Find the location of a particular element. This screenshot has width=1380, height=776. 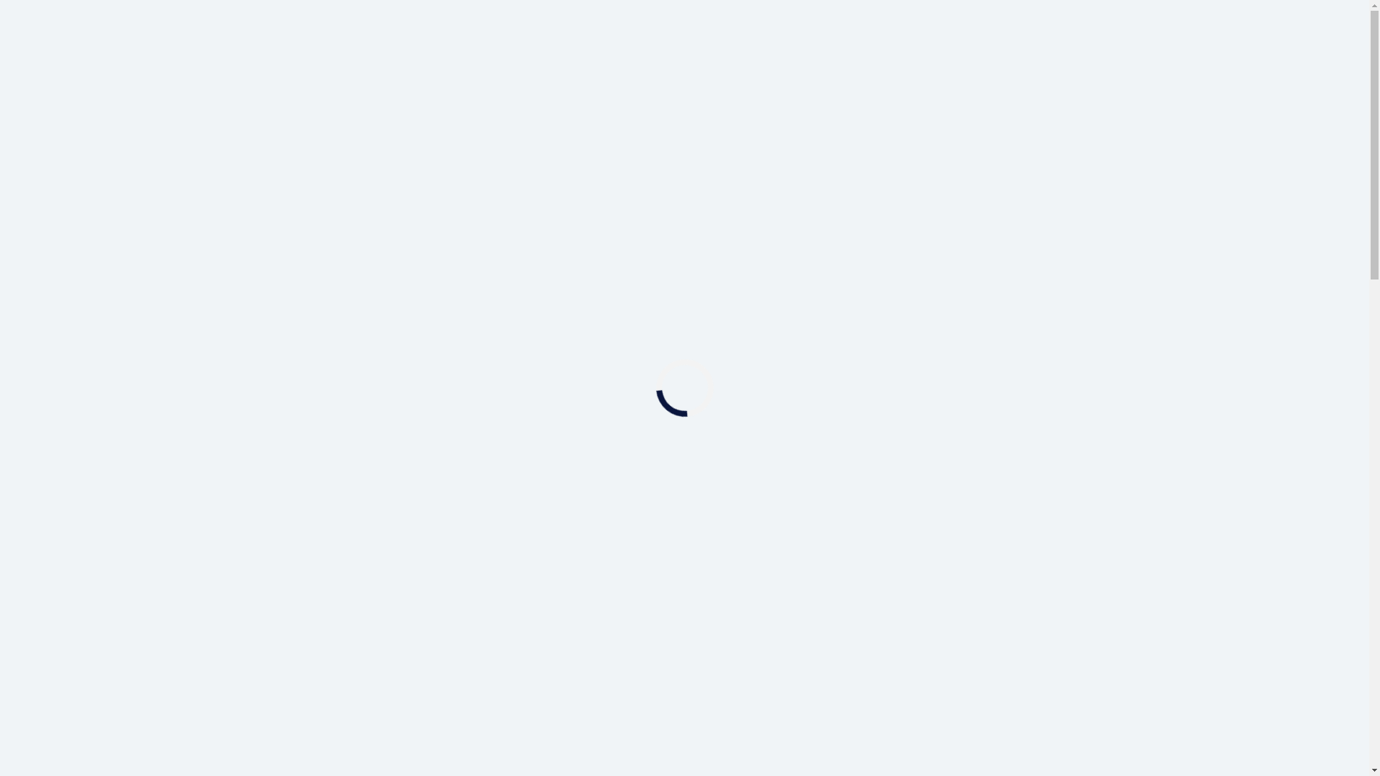

BUSINESS LEGAL SERVICES is located at coordinates (505, 149).